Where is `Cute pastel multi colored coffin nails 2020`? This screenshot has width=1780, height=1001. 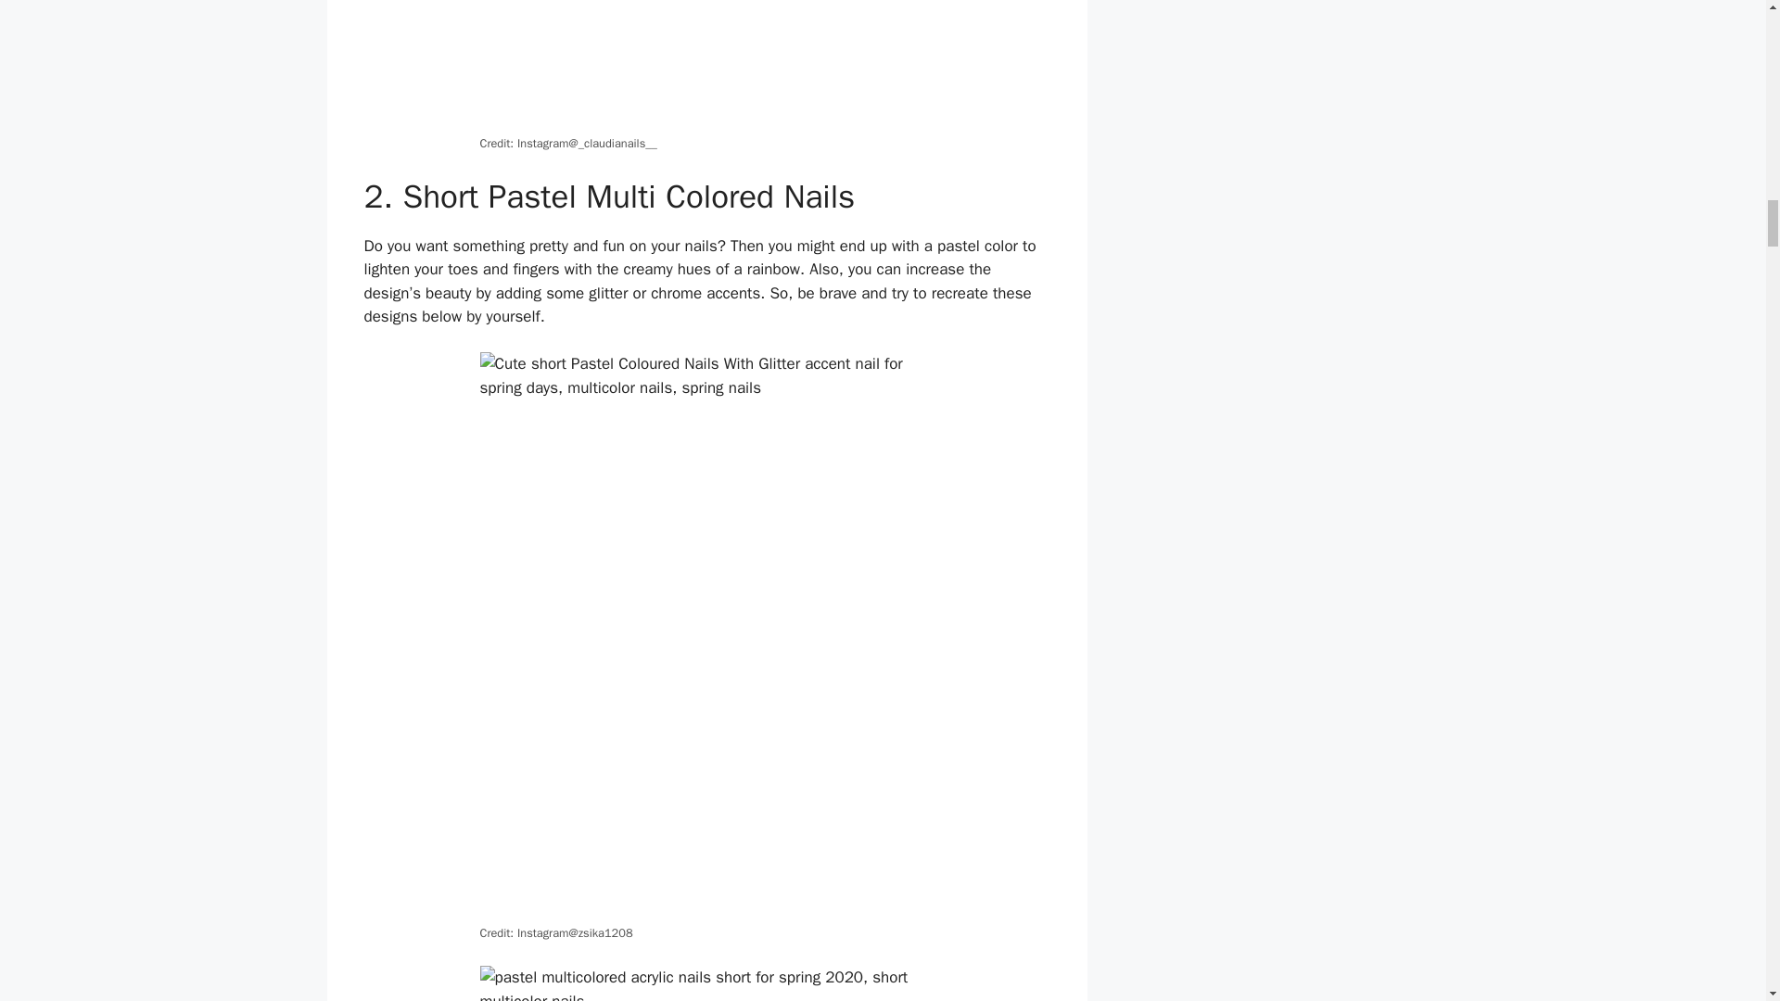
Cute pastel multi colored coffin nails 2020 is located at coordinates (707, 65).